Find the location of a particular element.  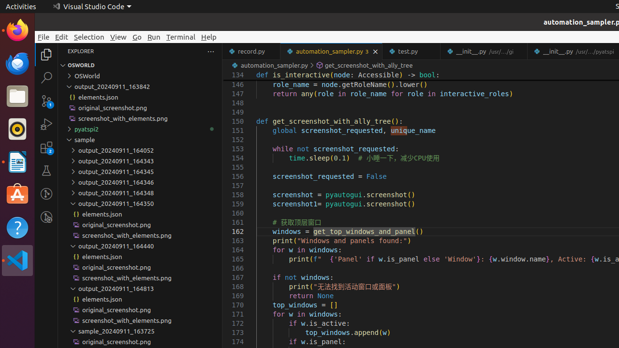

Go is located at coordinates (137, 37).